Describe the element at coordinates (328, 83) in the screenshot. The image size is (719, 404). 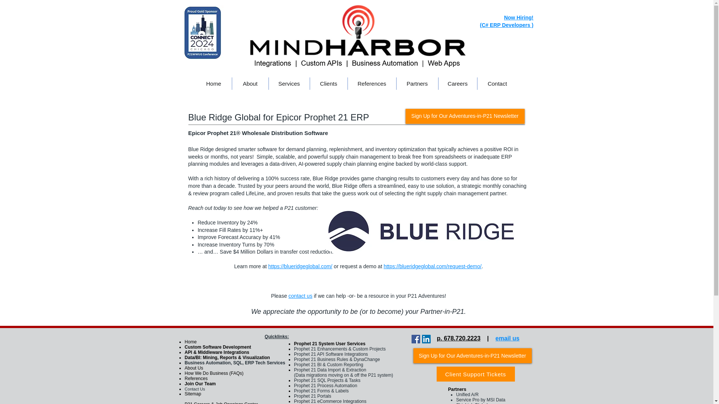
I see `Clients` at that location.